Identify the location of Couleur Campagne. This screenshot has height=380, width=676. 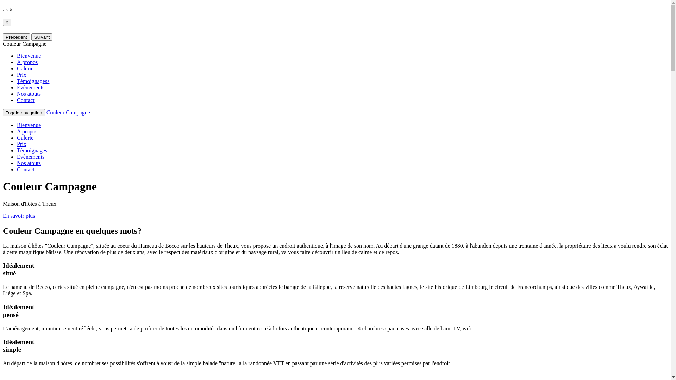
(68, 113).